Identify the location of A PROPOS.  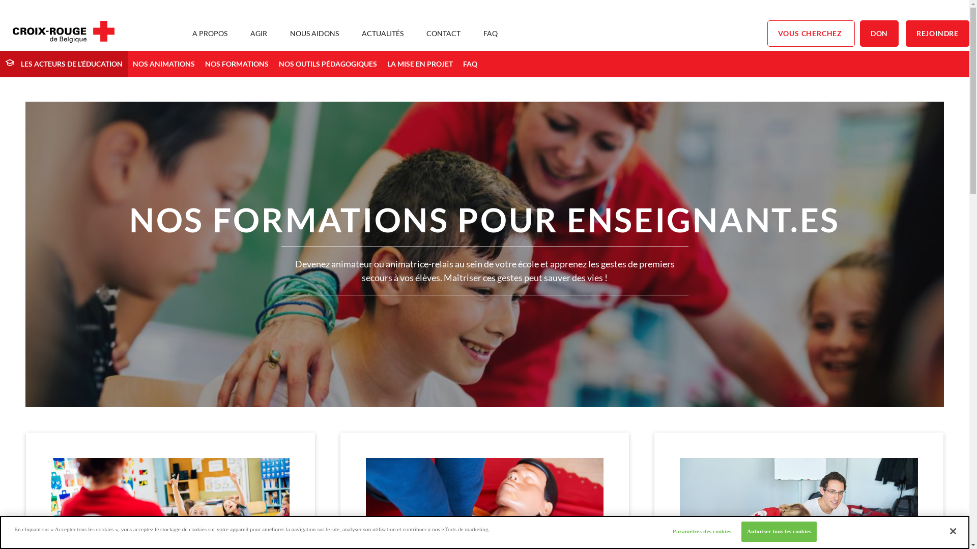
(210, 34).